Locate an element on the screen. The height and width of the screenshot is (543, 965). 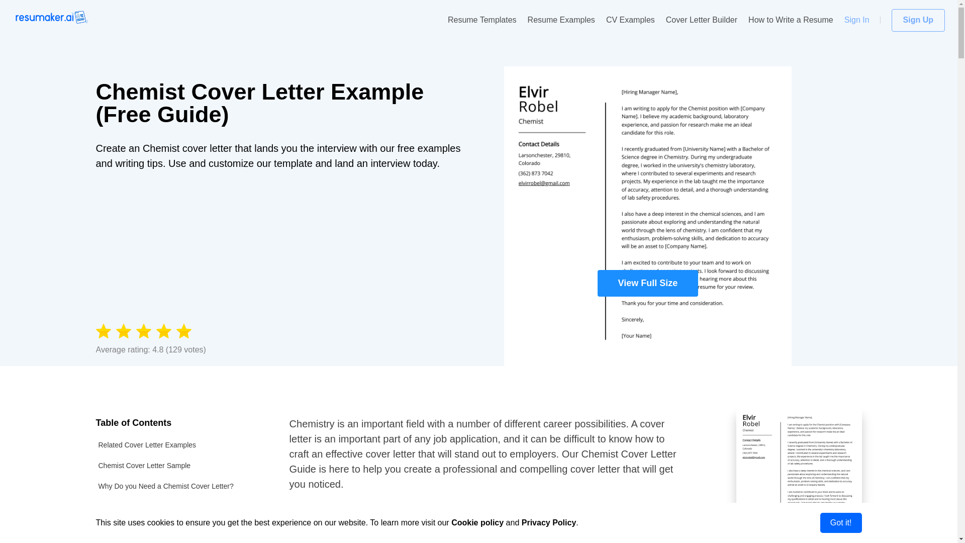
Resume Templates is located at coordinates (481, 20).